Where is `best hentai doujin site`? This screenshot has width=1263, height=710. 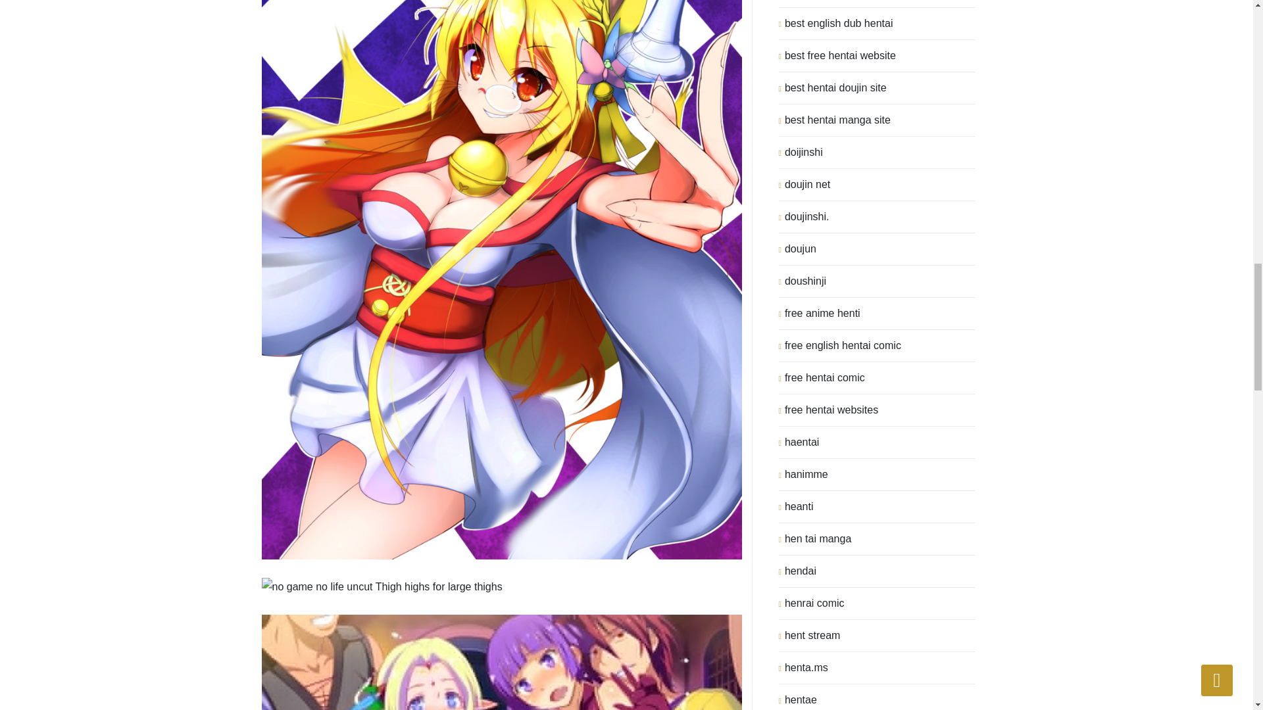
best hentai doujin site is located at coordinates (835, 88).